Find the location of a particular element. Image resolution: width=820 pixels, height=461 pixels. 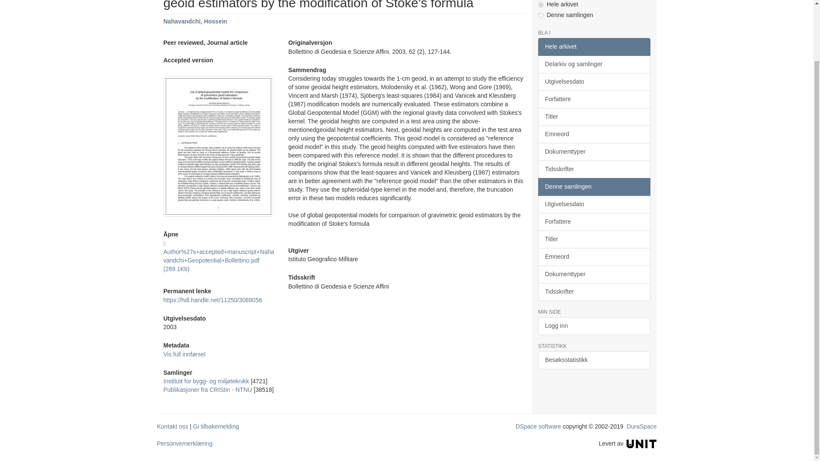

Publikasjoner fra CRIStin - NTNU is located at coordinates (208, 390).